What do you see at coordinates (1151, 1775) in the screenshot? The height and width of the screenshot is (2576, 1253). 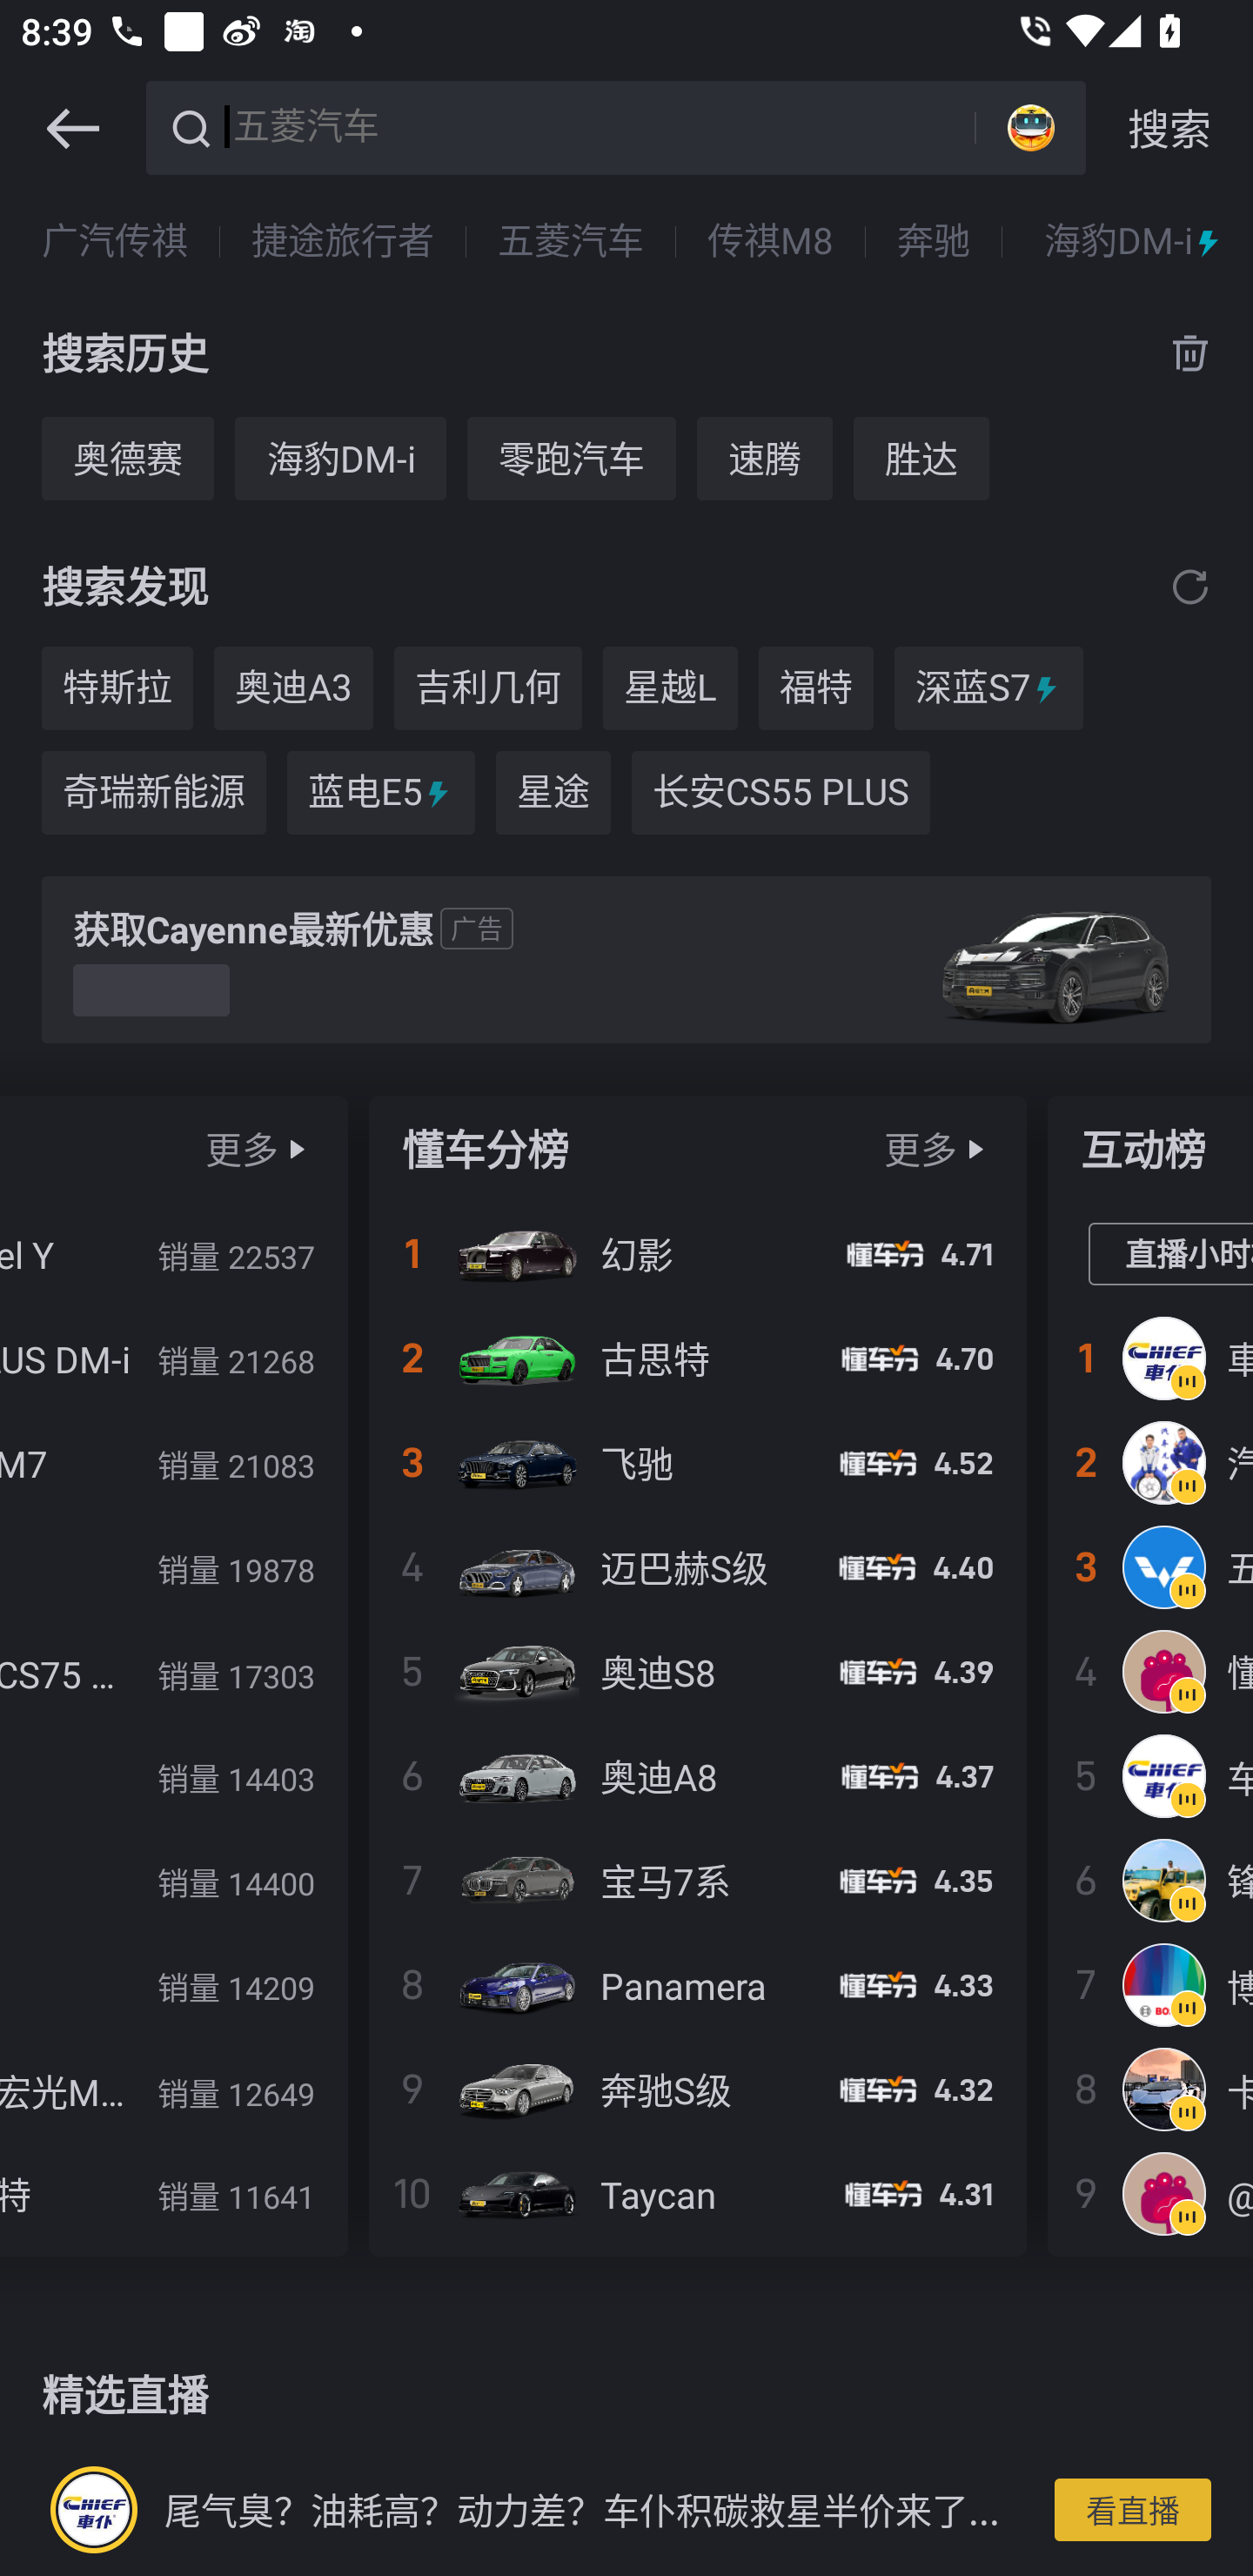 I see `车仆汽车美容旗舰店` at bounding box center [1151, 1775].